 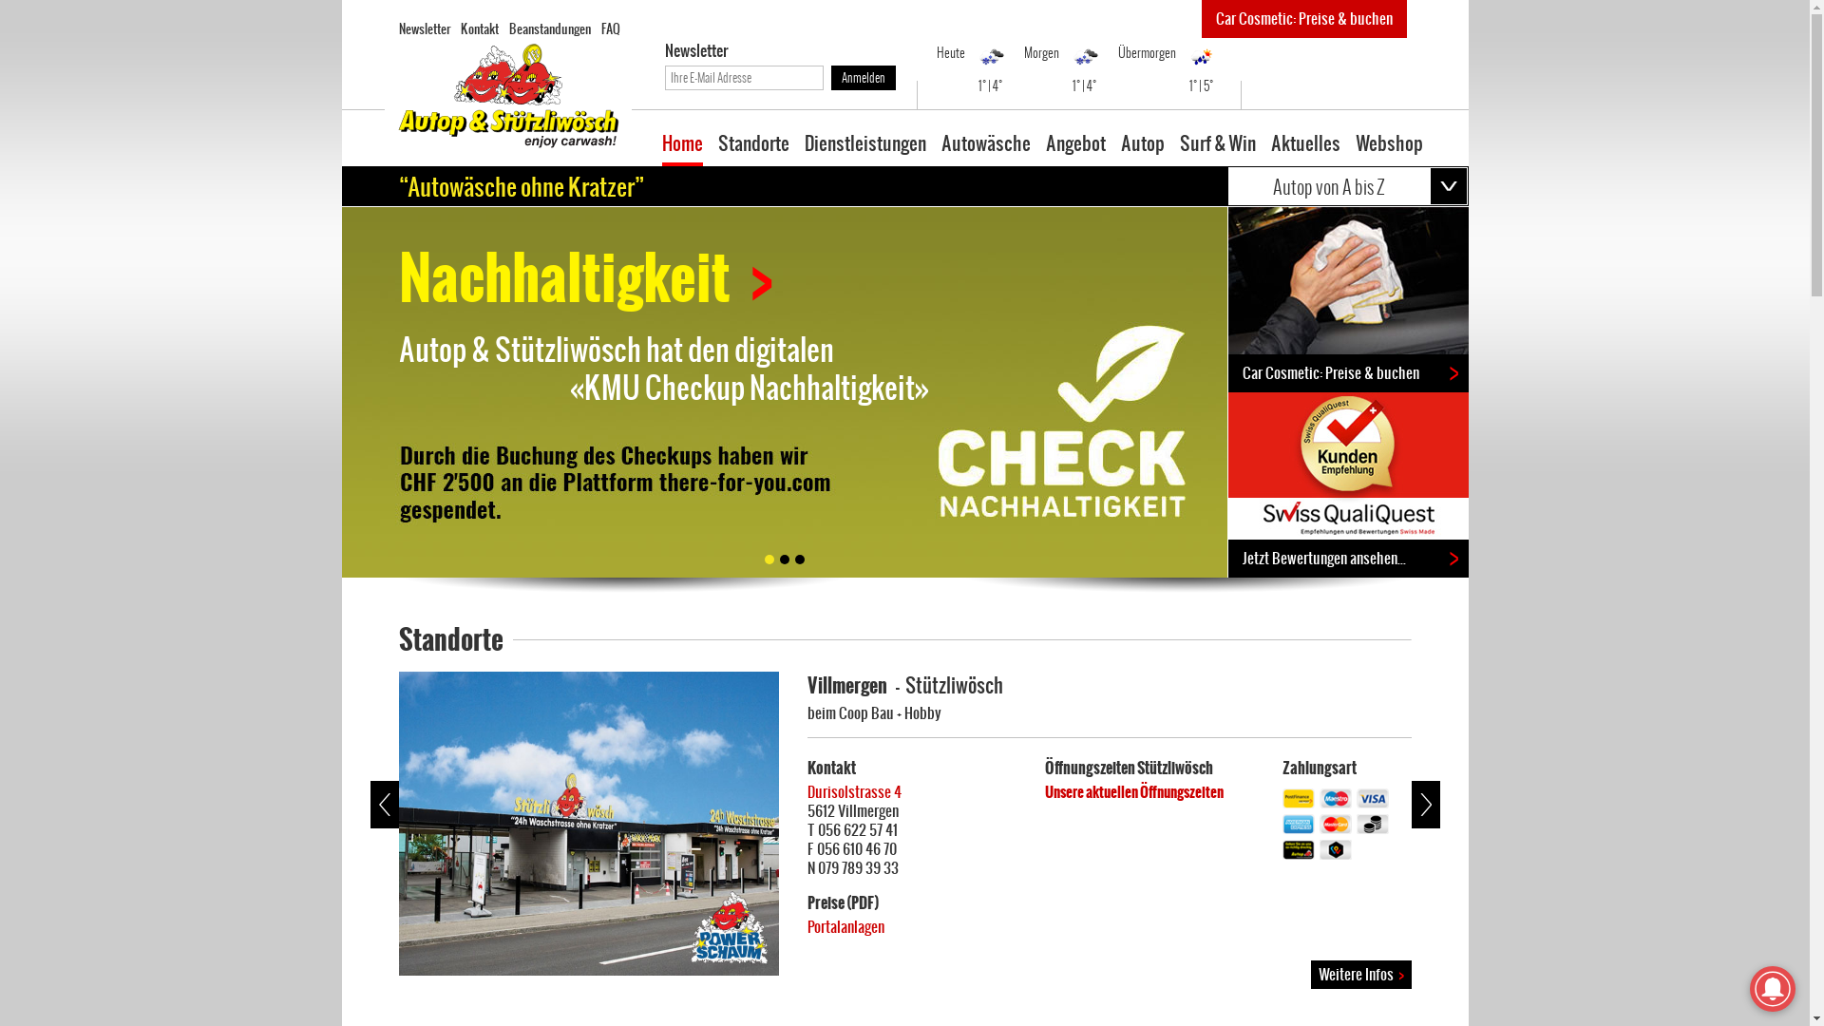 What do you see at coordinates (1389, 150) in the screenshot?
I see `Webshop` at bounding box center [1389, 150].